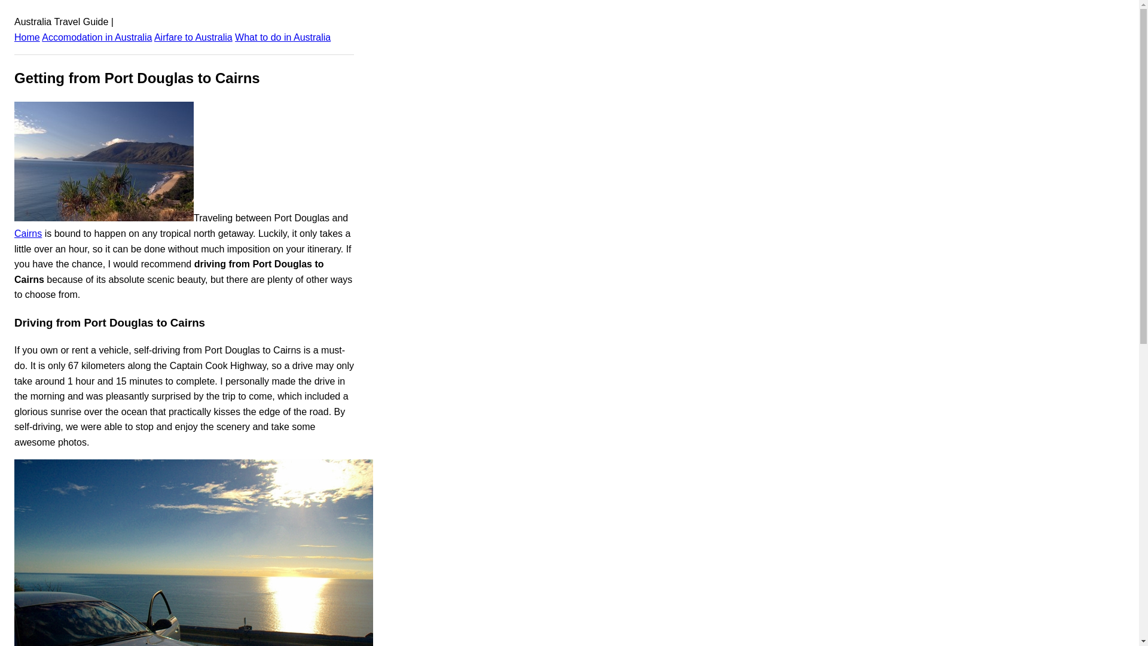  Describe the element at coordinates (282, 37) in the screenshot. I see `What to do in Australia` at that location.